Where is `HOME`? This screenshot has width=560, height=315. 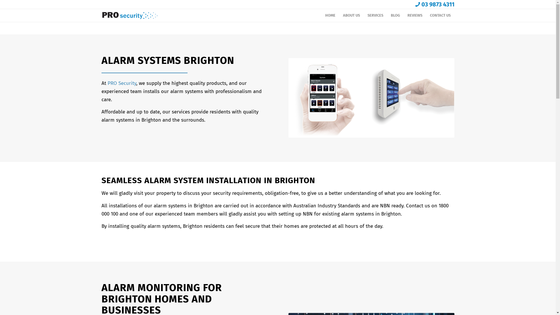
HOME is located at coordinates (330, 15).